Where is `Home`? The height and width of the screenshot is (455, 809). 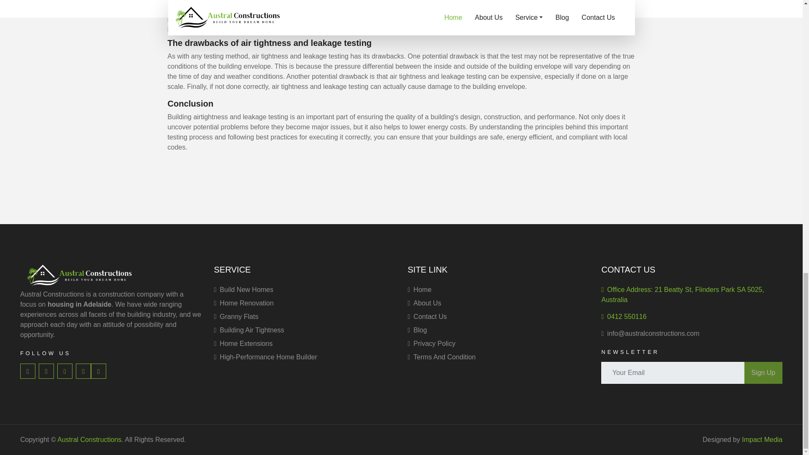
Home is located at coordinates (498, 290).